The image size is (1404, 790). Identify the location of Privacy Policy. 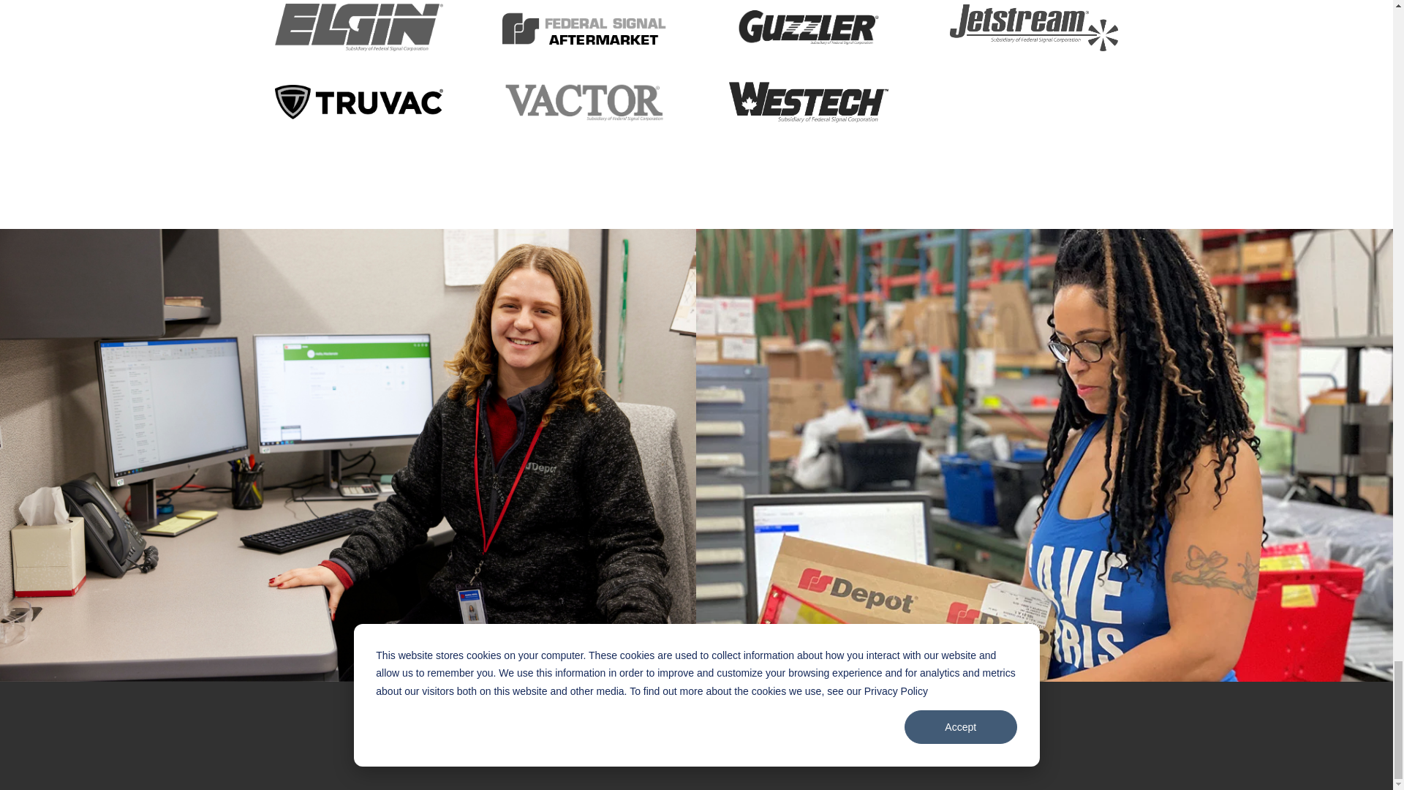
(624, 726).